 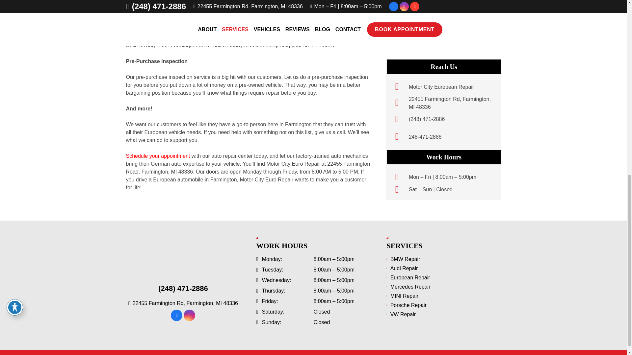 I want to click on Home, so click(x=183, y=255).